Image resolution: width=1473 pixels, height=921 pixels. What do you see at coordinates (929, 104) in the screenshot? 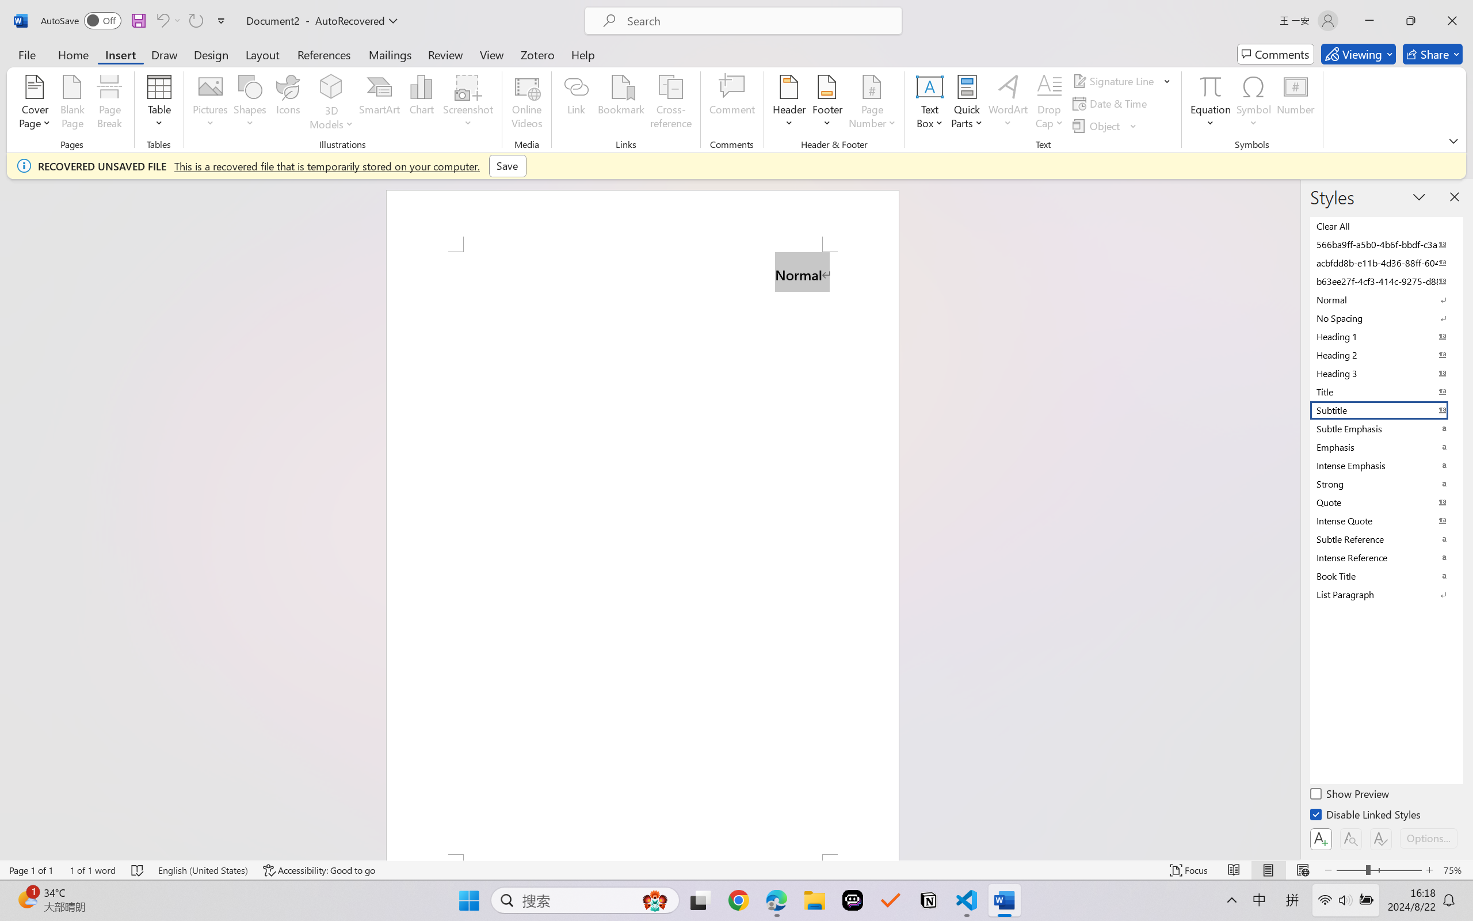
I see `Text Box` at bounding box center [929, 104].